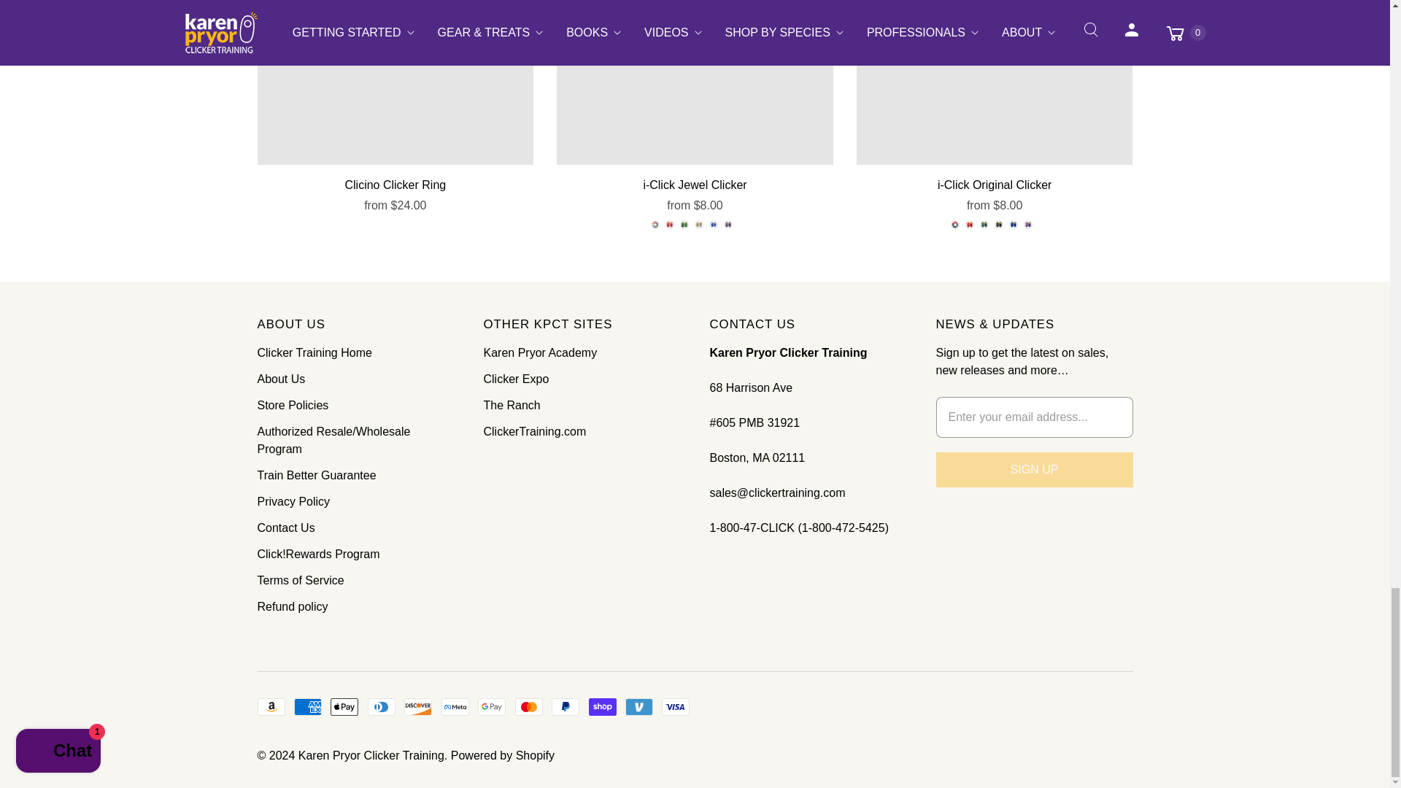 The width and height of the screenshot is (1401, 788). Describe the element at coordinates (270, 706) in the screenshot. I see `Amazon` at that location.